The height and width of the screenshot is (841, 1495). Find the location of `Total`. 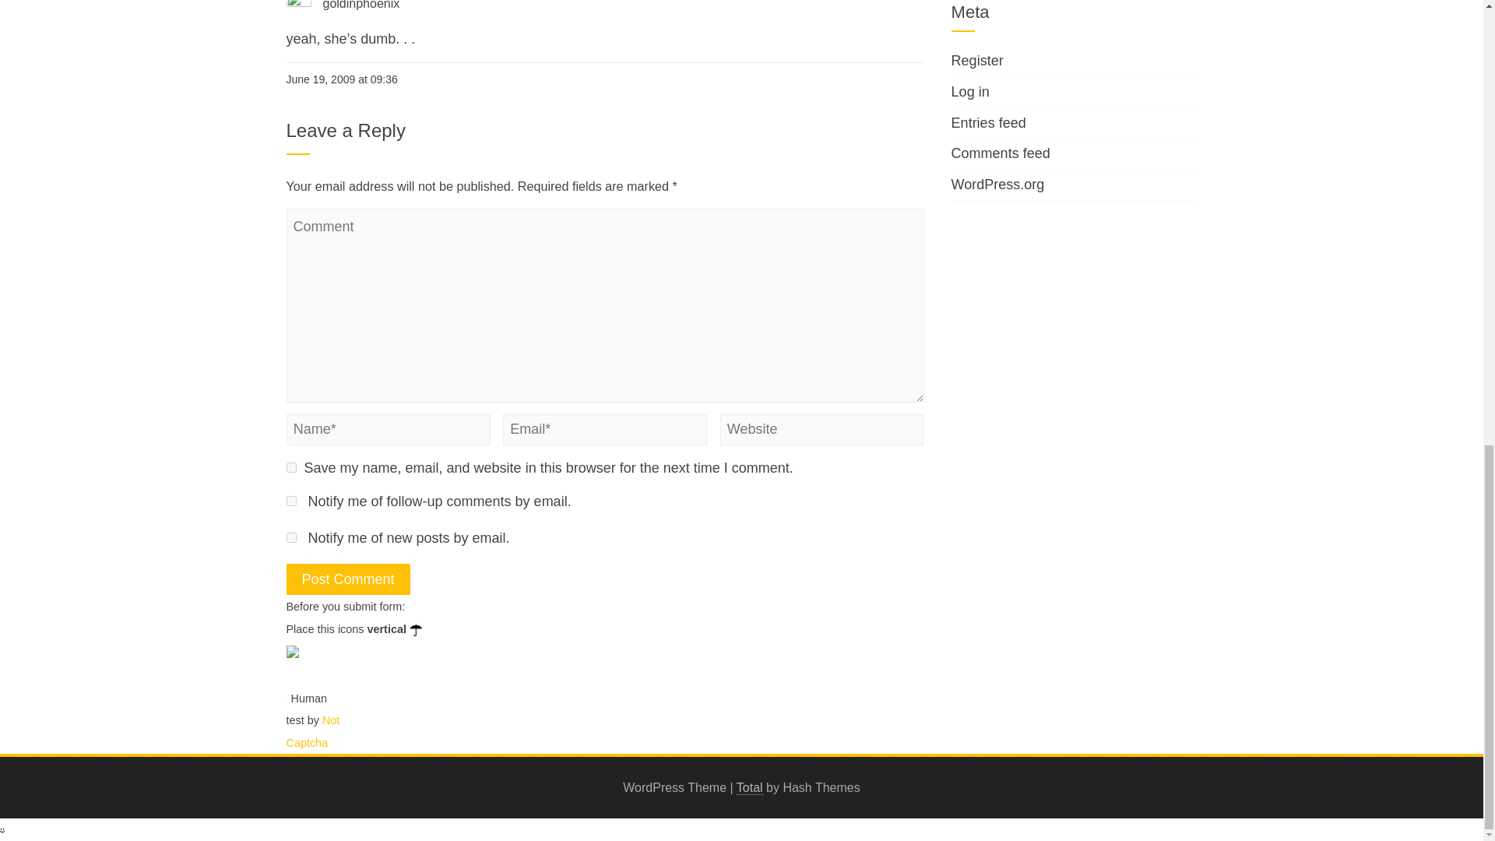

Total is located at coordinates (749, 788).